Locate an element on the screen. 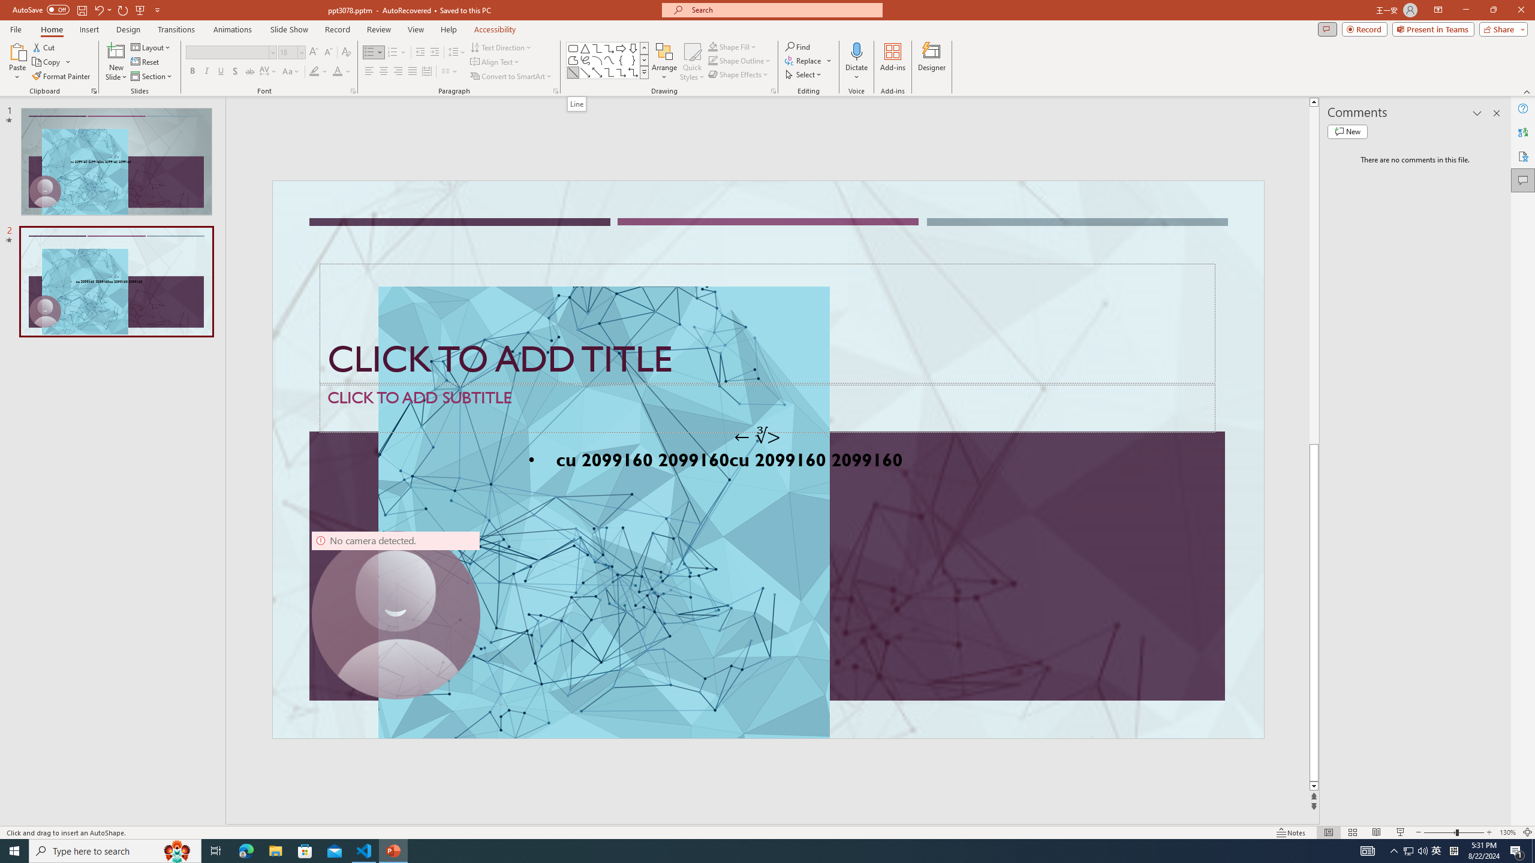 Image resolution: width=1535 pixels, height=863 pixels. Isosceles Triangle is located at coordinates (585, 48).